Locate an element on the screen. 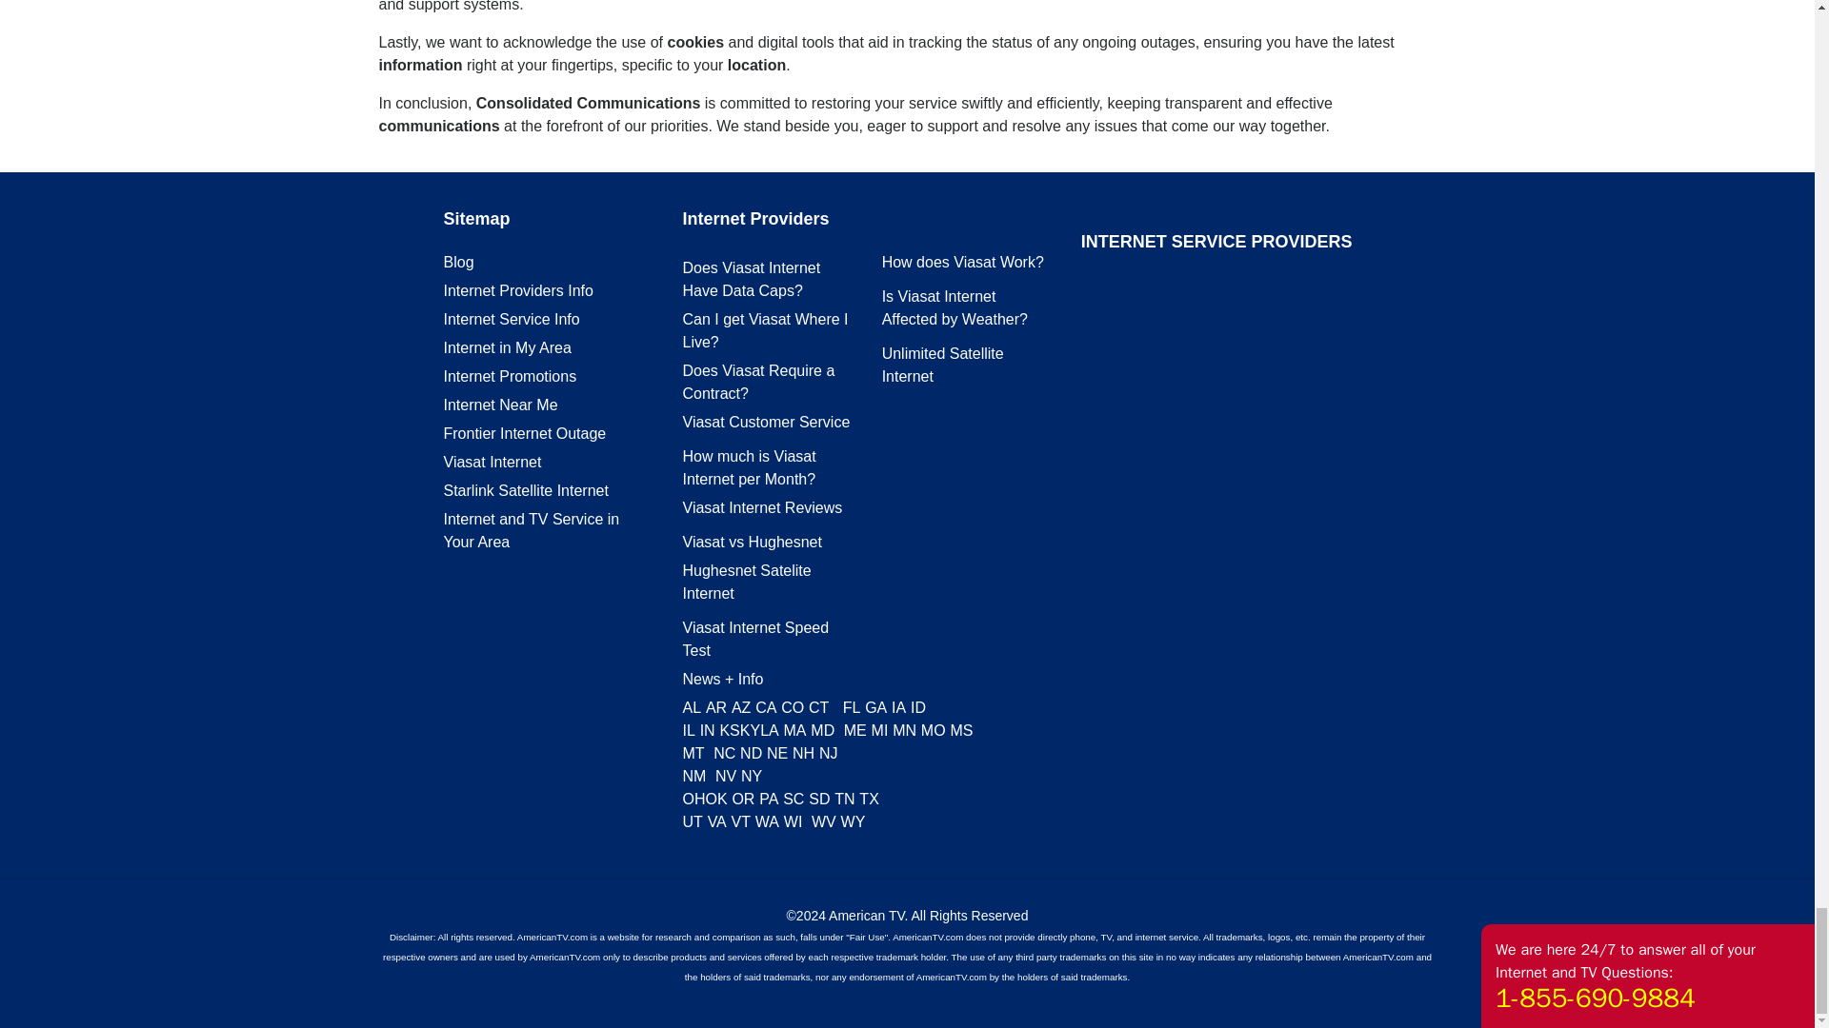 The image size is (1829, 1028). Internet Providers Info is located at coordinates (518, 291).